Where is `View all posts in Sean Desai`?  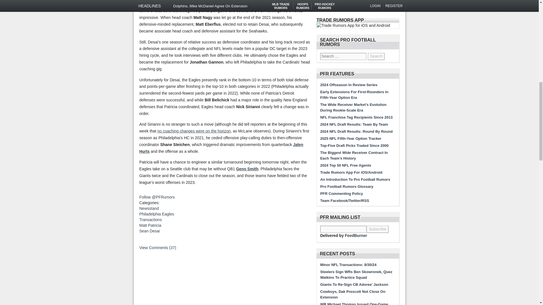
View all posts in Sean Desai is located at coordinates (149, 231).